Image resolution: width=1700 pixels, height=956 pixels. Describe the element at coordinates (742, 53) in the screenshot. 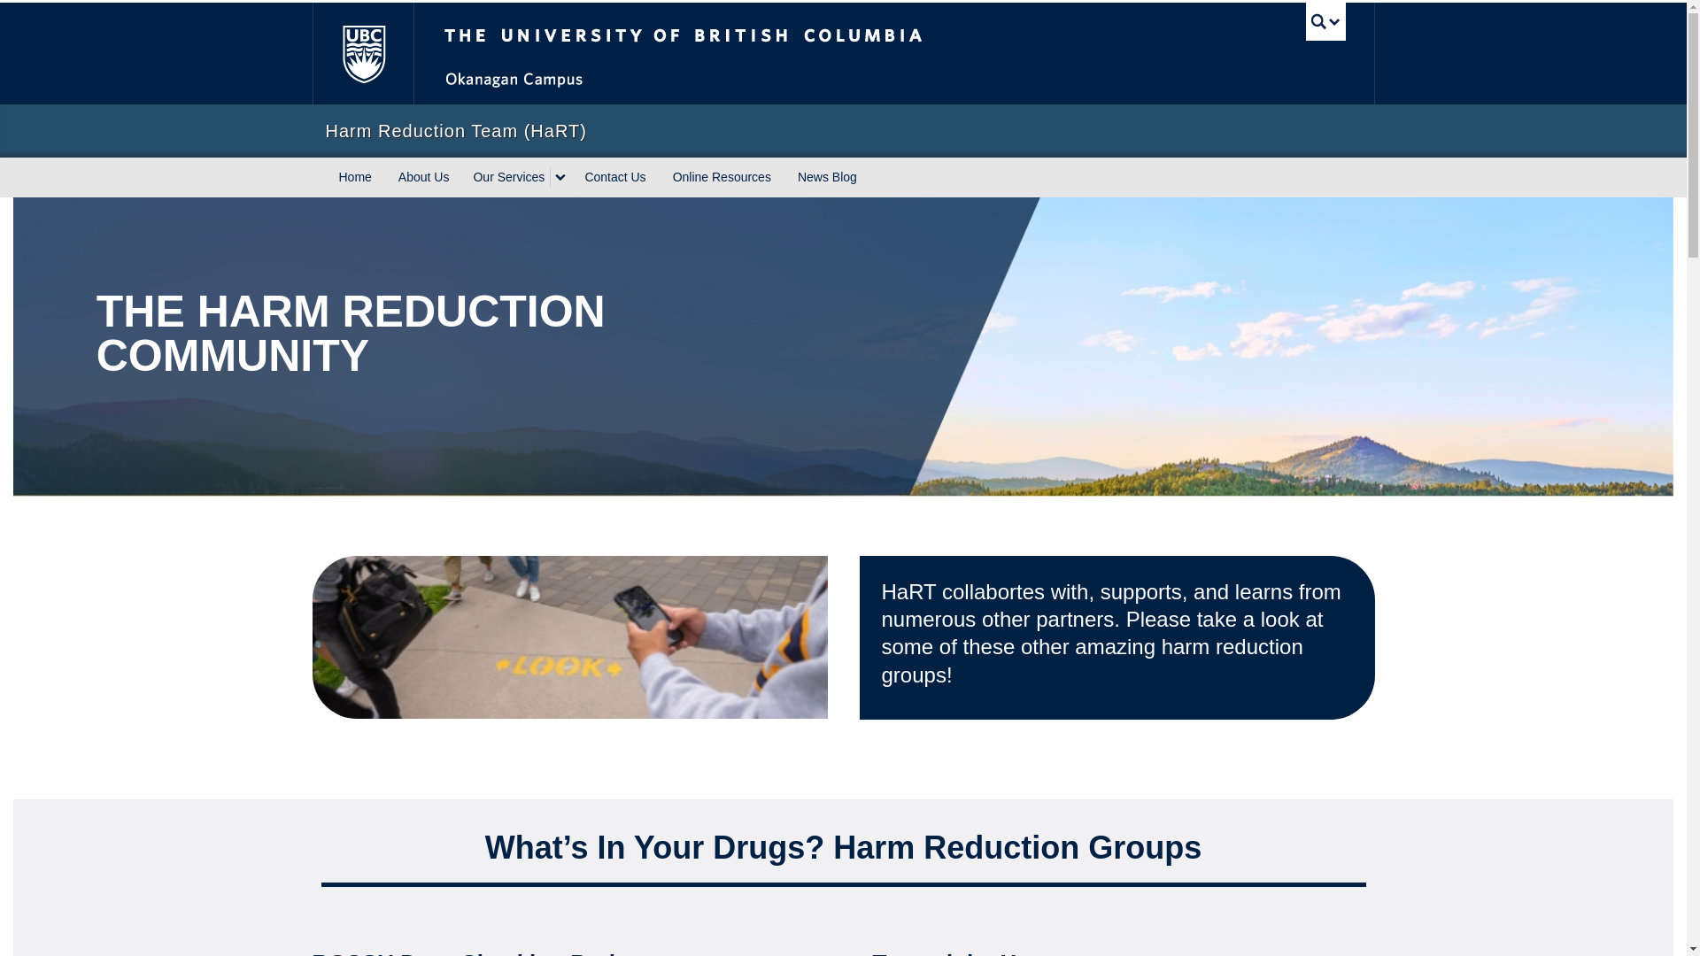

I see `The University of British Columbia` at that location.